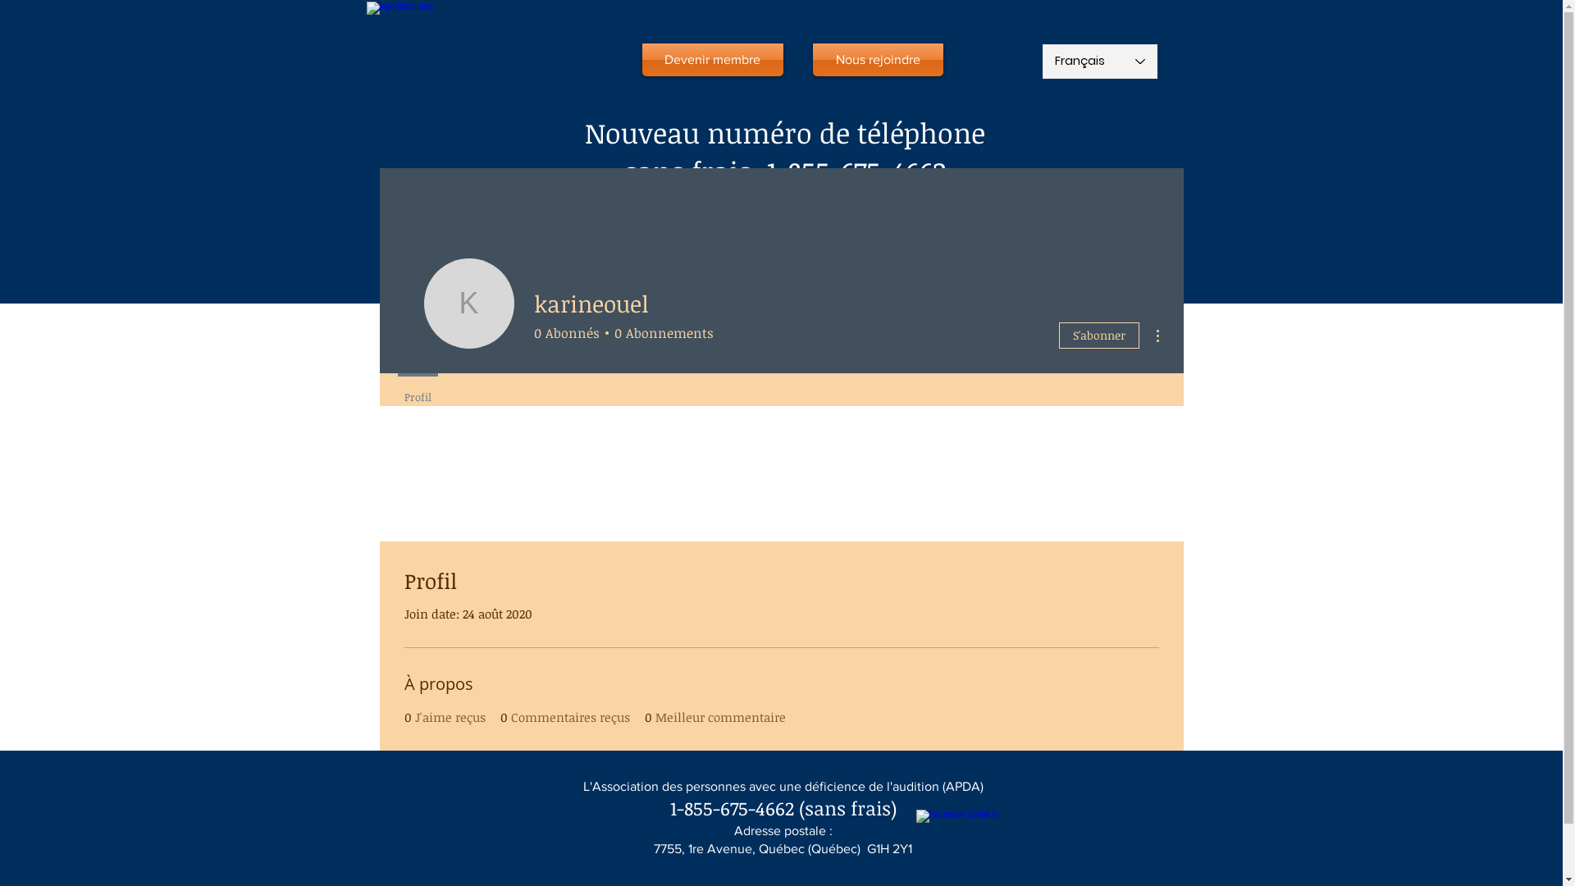  Describe the element at coordinates (455, 246) in the screenshot. I see `Accueil` at that location.